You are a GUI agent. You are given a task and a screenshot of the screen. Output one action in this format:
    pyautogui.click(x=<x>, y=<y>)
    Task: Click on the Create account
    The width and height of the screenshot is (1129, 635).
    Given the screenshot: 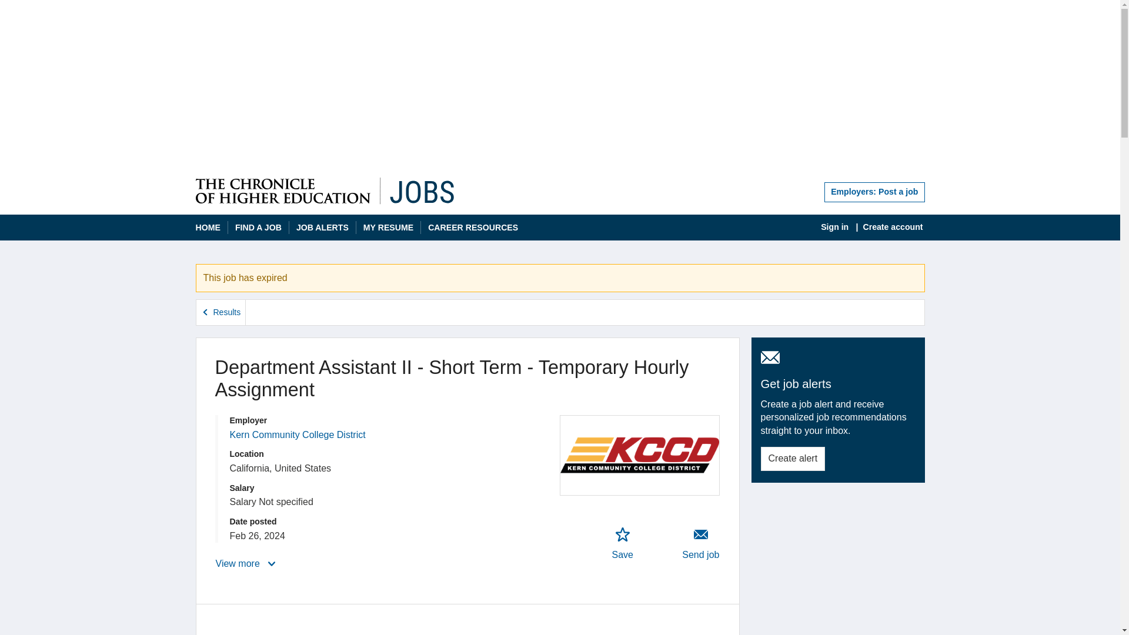 What is the action you would take?
    pyautogui.click(x=893, y=227)
    